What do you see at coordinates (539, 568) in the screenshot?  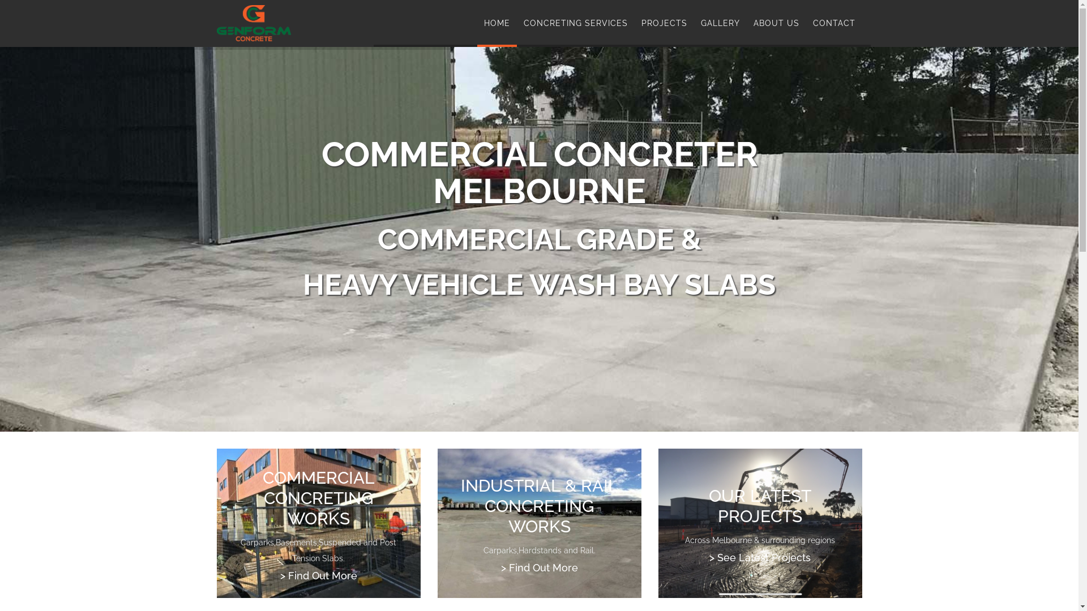 I see `> Find Out More` at bounding box center [539, 568].